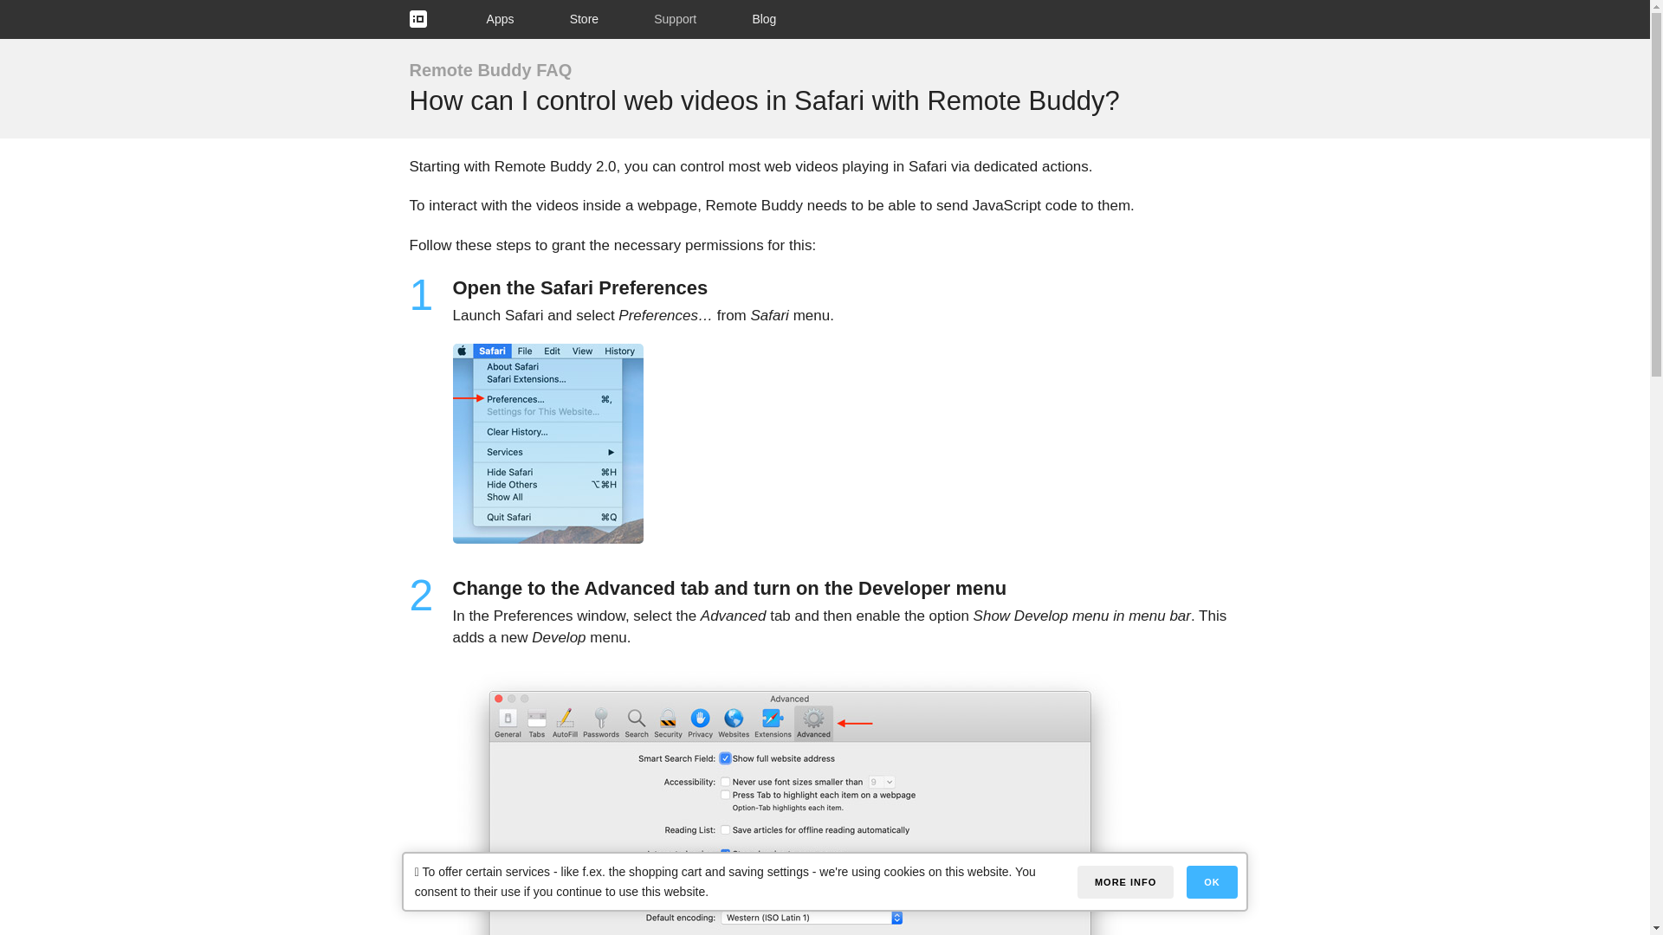  What do you see at coordinates (501, 19) in the screenshot?
I see `Apps` at bounding box center [501, 19].